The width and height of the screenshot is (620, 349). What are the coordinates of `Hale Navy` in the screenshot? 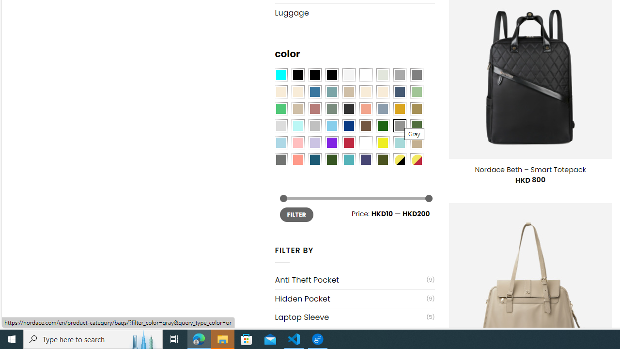 It's located at (399, 92).